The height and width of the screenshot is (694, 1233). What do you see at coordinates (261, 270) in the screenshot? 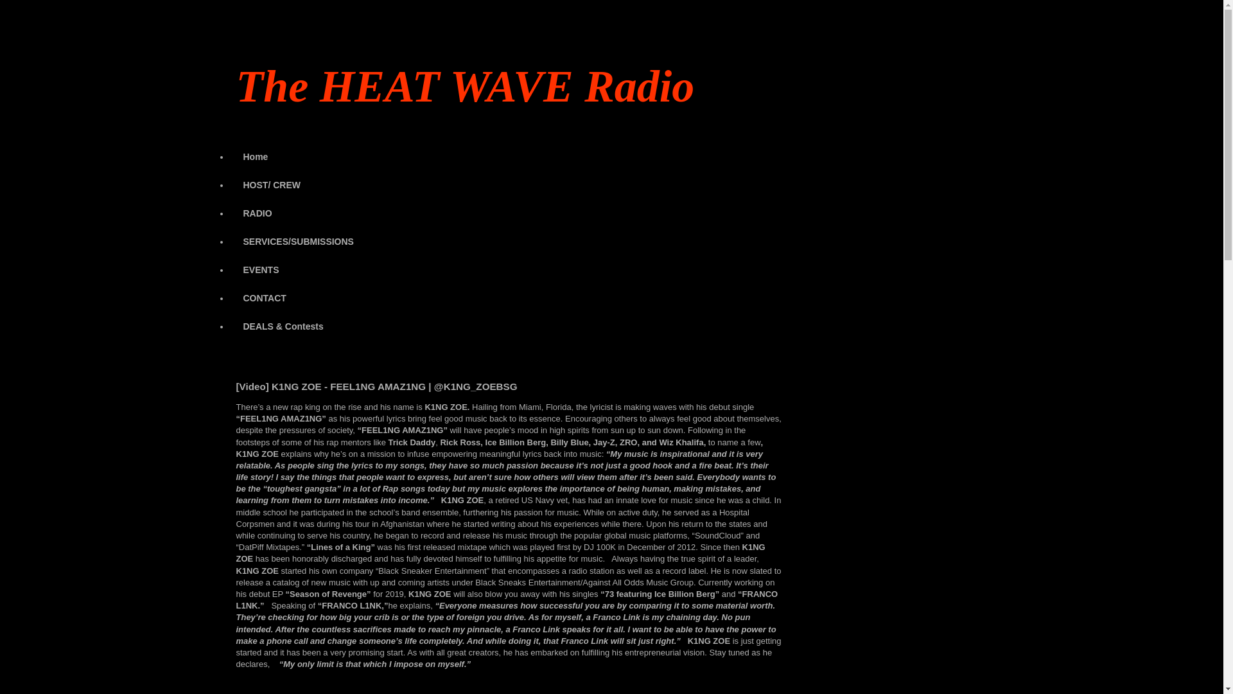
I see `EVENTS` at bounding box center [261, 270].